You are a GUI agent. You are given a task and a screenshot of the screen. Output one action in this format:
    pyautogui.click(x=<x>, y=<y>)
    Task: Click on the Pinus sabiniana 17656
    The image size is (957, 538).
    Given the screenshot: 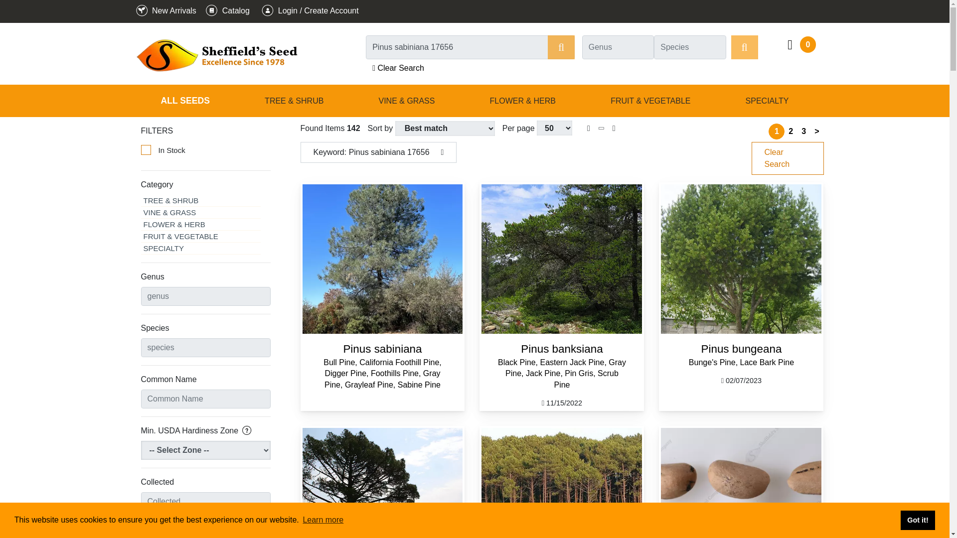 What is the action you would take?
    pyautogui.click(x=470, y=47)
    